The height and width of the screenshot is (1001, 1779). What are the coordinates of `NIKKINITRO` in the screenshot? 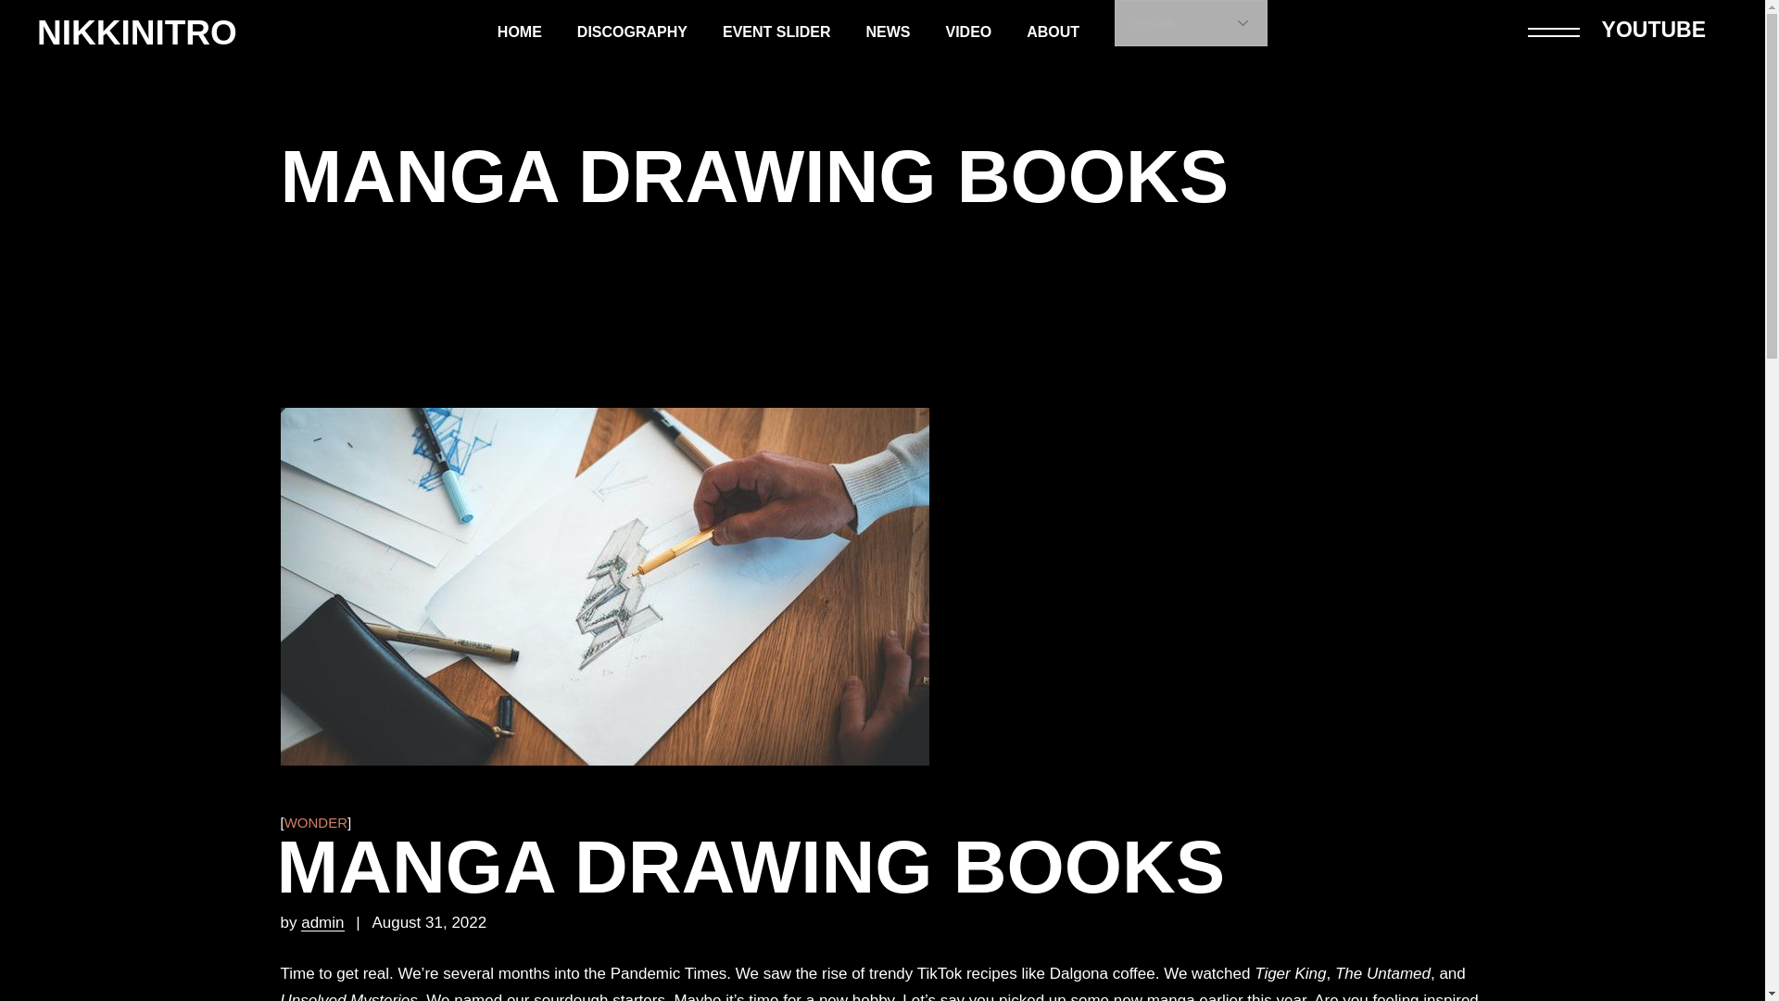 It's located at (137, 32).